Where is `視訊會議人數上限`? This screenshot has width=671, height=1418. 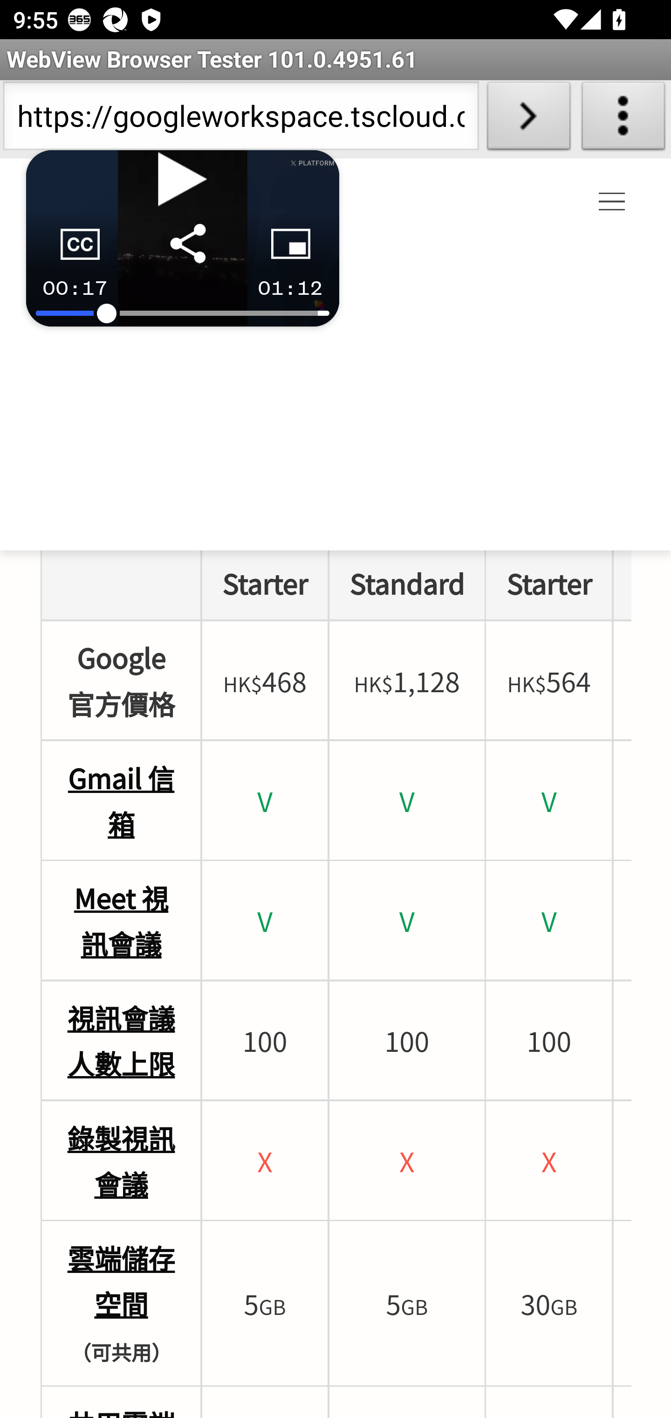 視訊會議人數上限 is located at coordinates (121, 1041).